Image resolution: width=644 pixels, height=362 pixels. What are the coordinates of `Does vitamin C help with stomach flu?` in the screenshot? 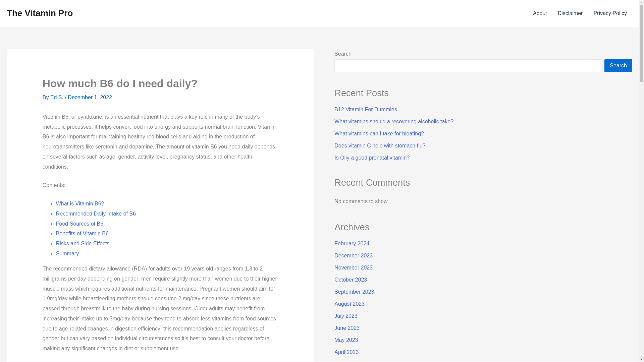 It's located at (380, 145).